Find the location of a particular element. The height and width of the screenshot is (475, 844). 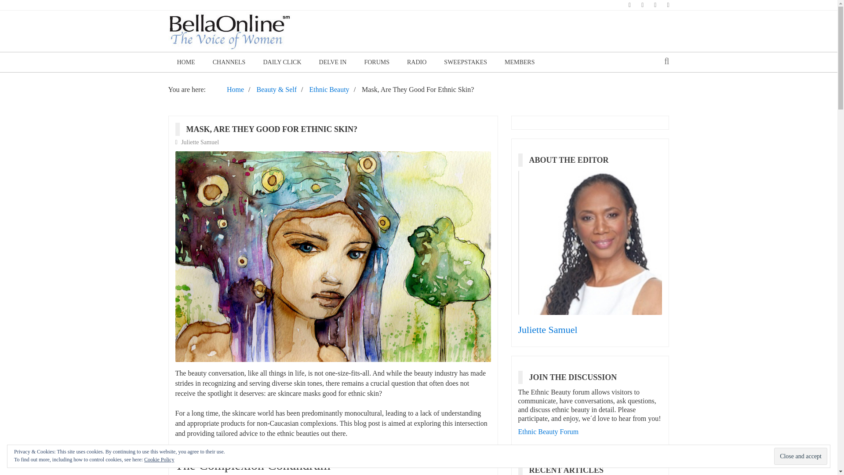

SWEEPSTAKES is located at coordinates (466, 62).